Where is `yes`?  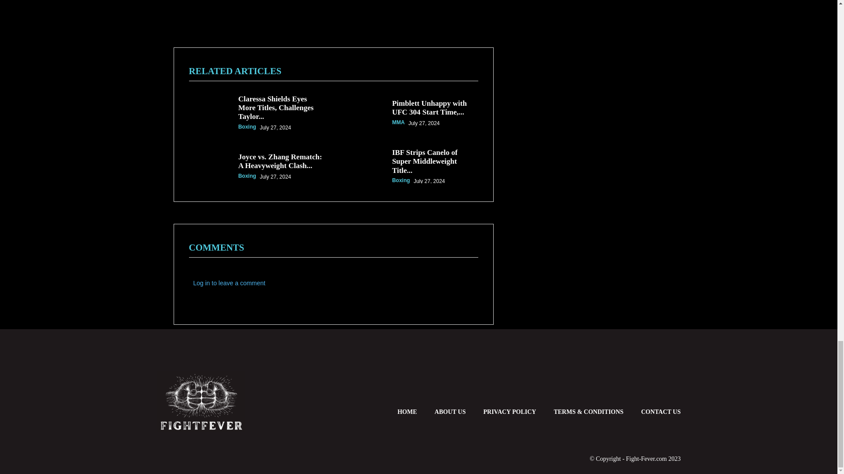 yes is located at coordinates (192, 260).